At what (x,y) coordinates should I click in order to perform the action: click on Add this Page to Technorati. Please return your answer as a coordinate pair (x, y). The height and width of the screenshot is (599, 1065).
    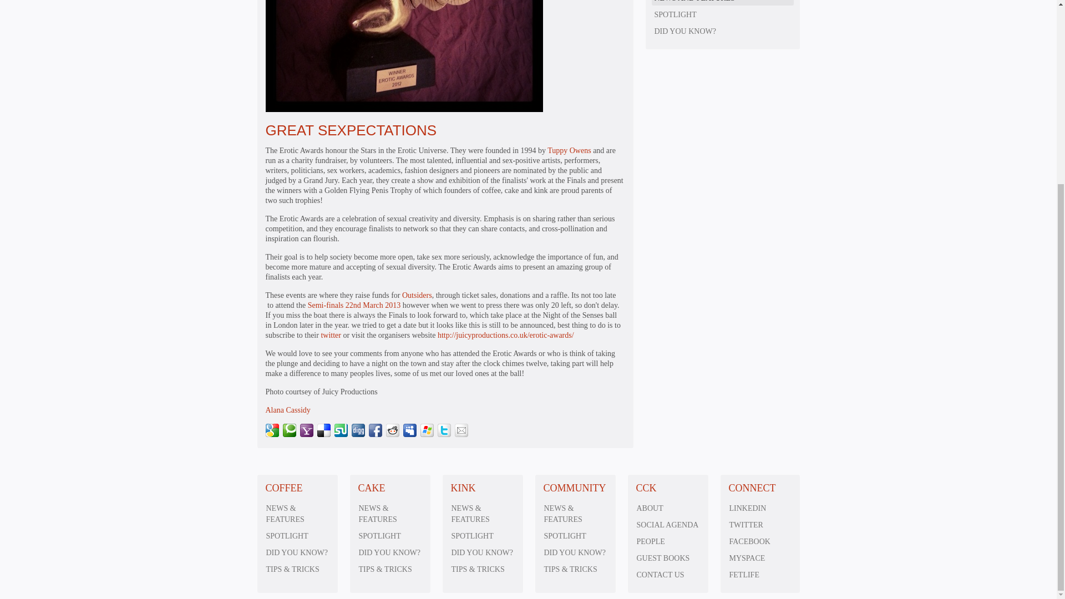
    Looking at the image, I should click on (290, 430).